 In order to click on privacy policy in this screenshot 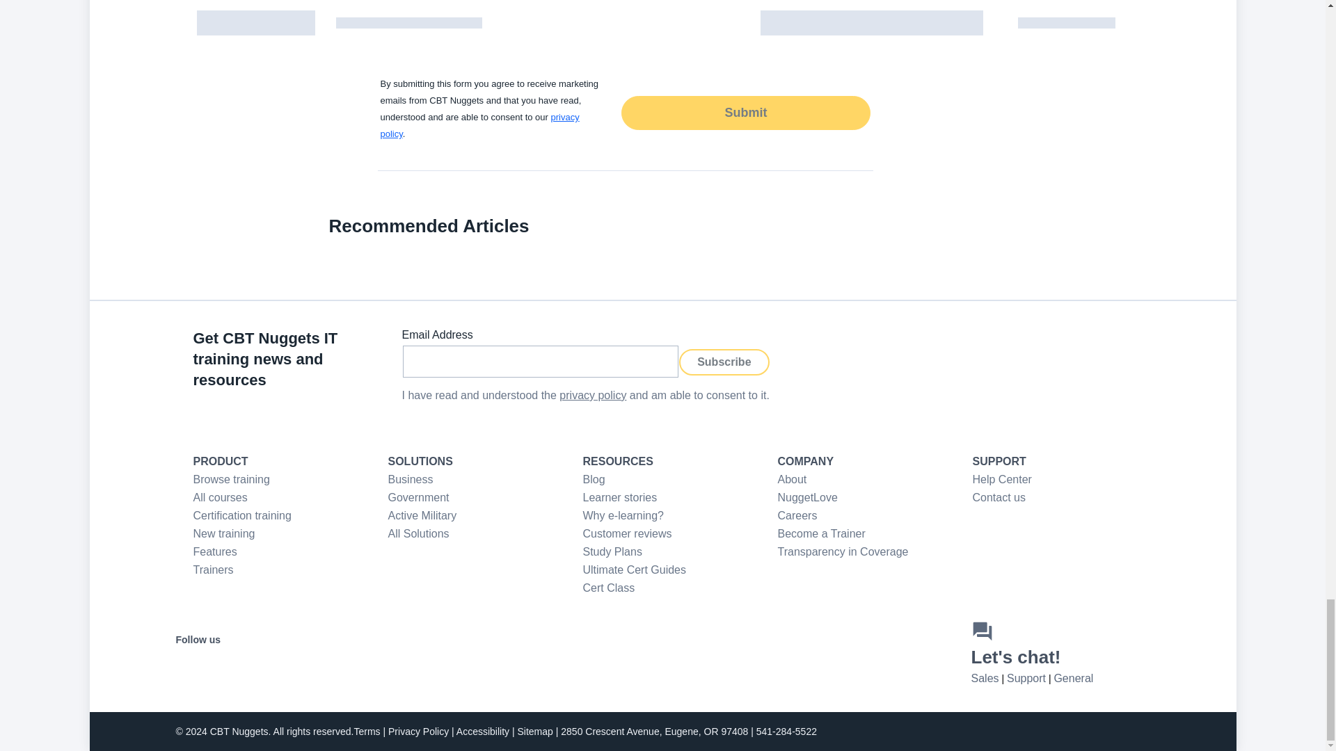, I will do `click(479, 125)`.